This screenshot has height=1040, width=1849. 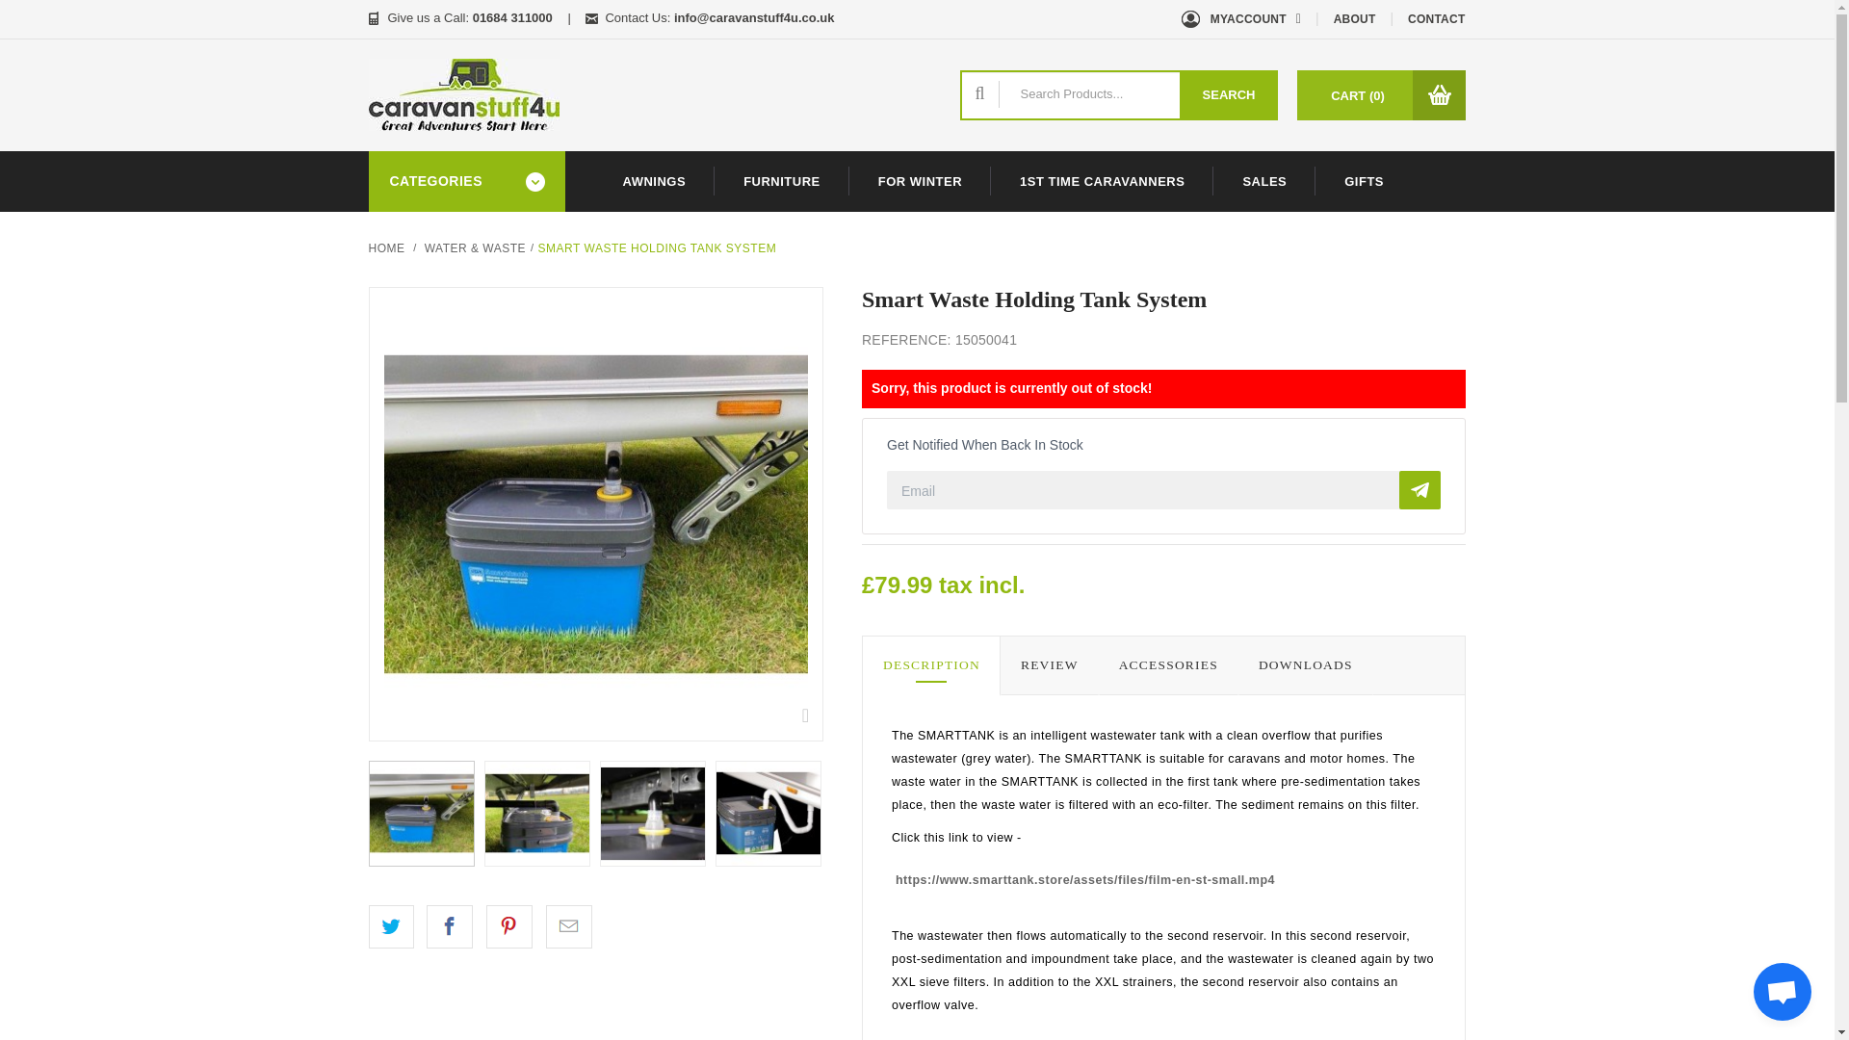 I want to click on View my shopping cart, so click(x=1358, y=96).